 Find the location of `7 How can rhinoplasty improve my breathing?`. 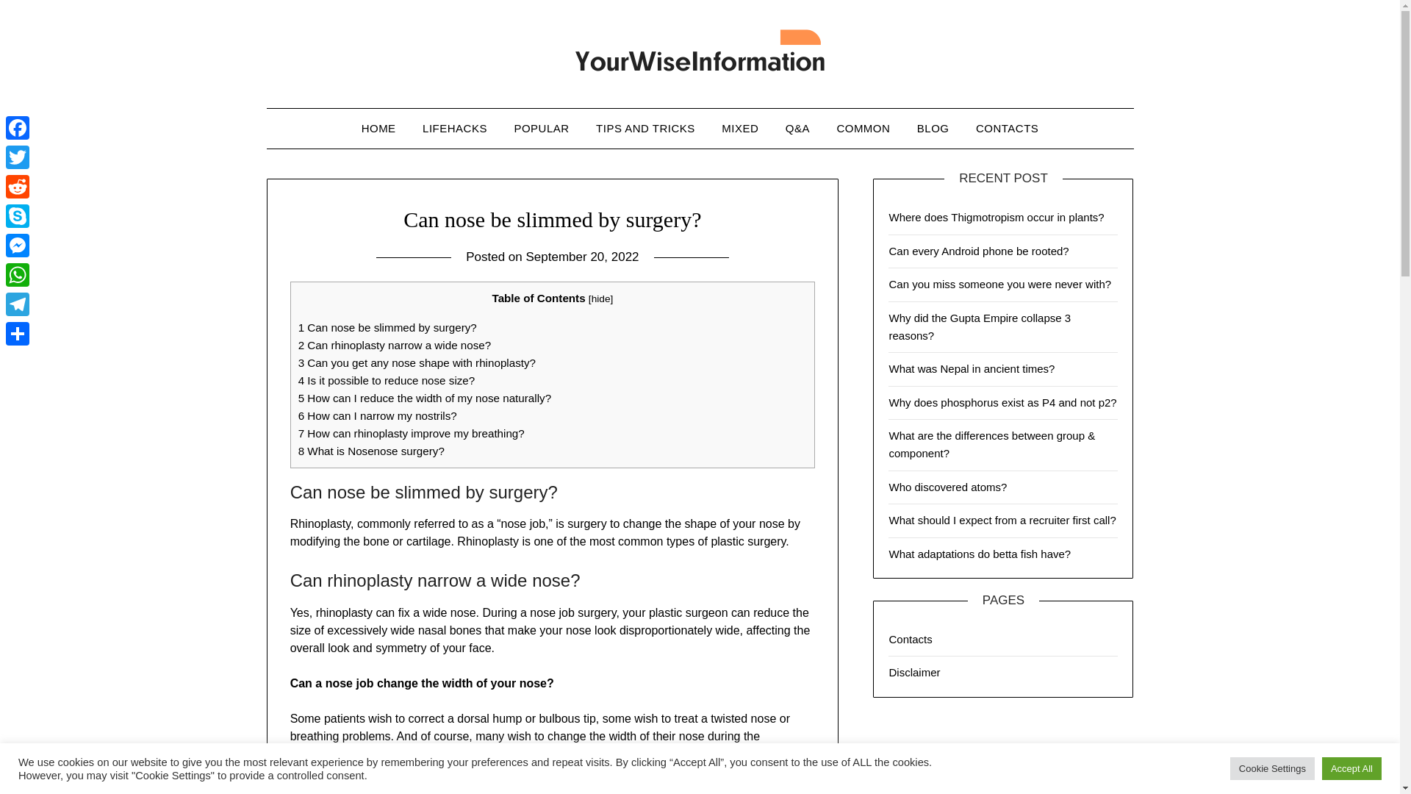

7 How can rhinoplasty improve my breathing? is located at coordinates (412, 434).